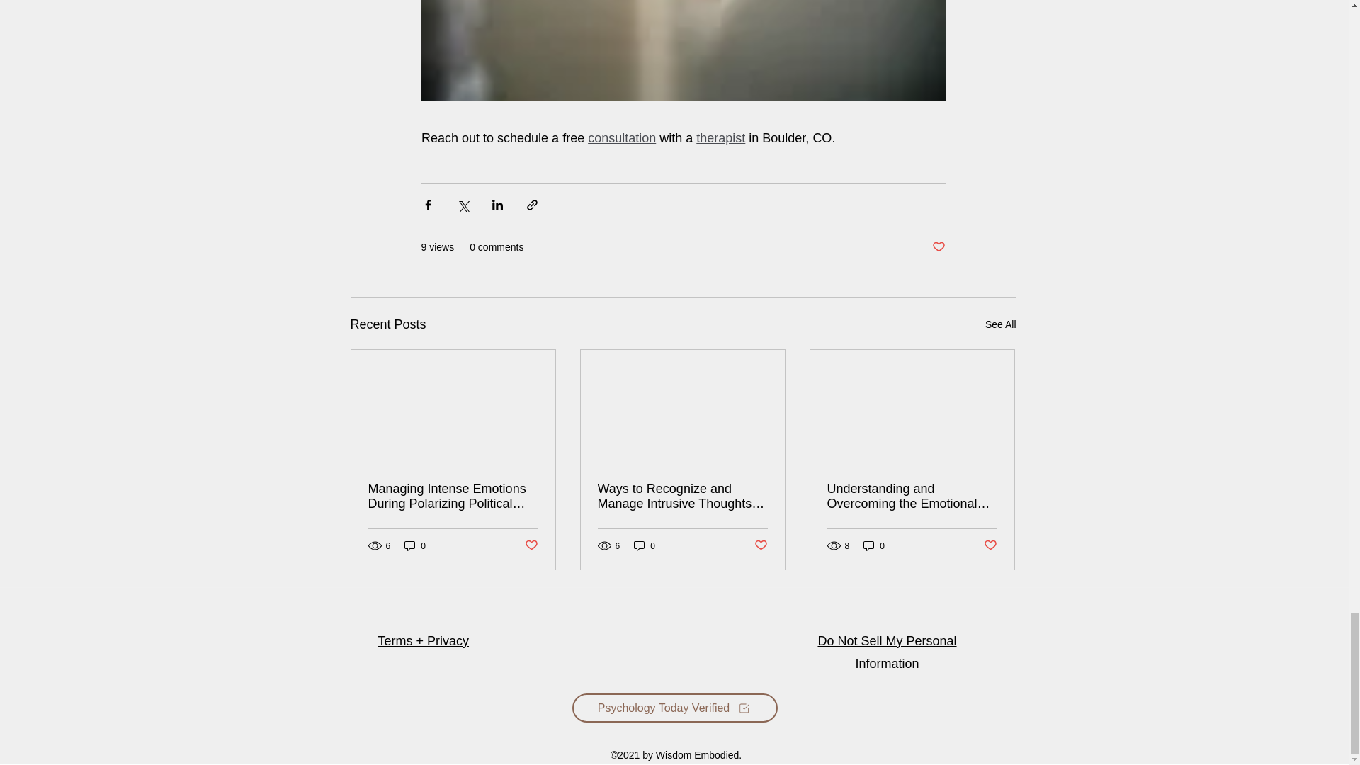 This screenshot has width=1360, height=765. What do you see at coordinates (990, 545) in the screenshot?
I see `Post not marked as liked` at bounding box center [990, 545].